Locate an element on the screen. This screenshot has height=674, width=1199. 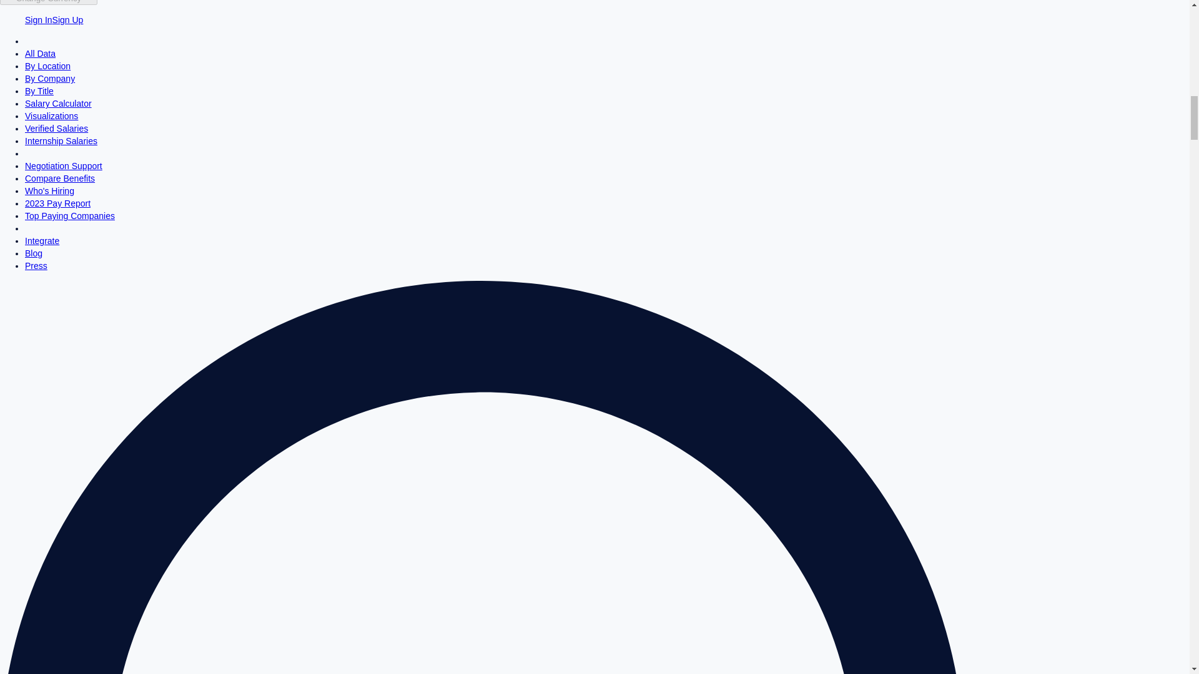
By Title is located at coordinates (39, 91).